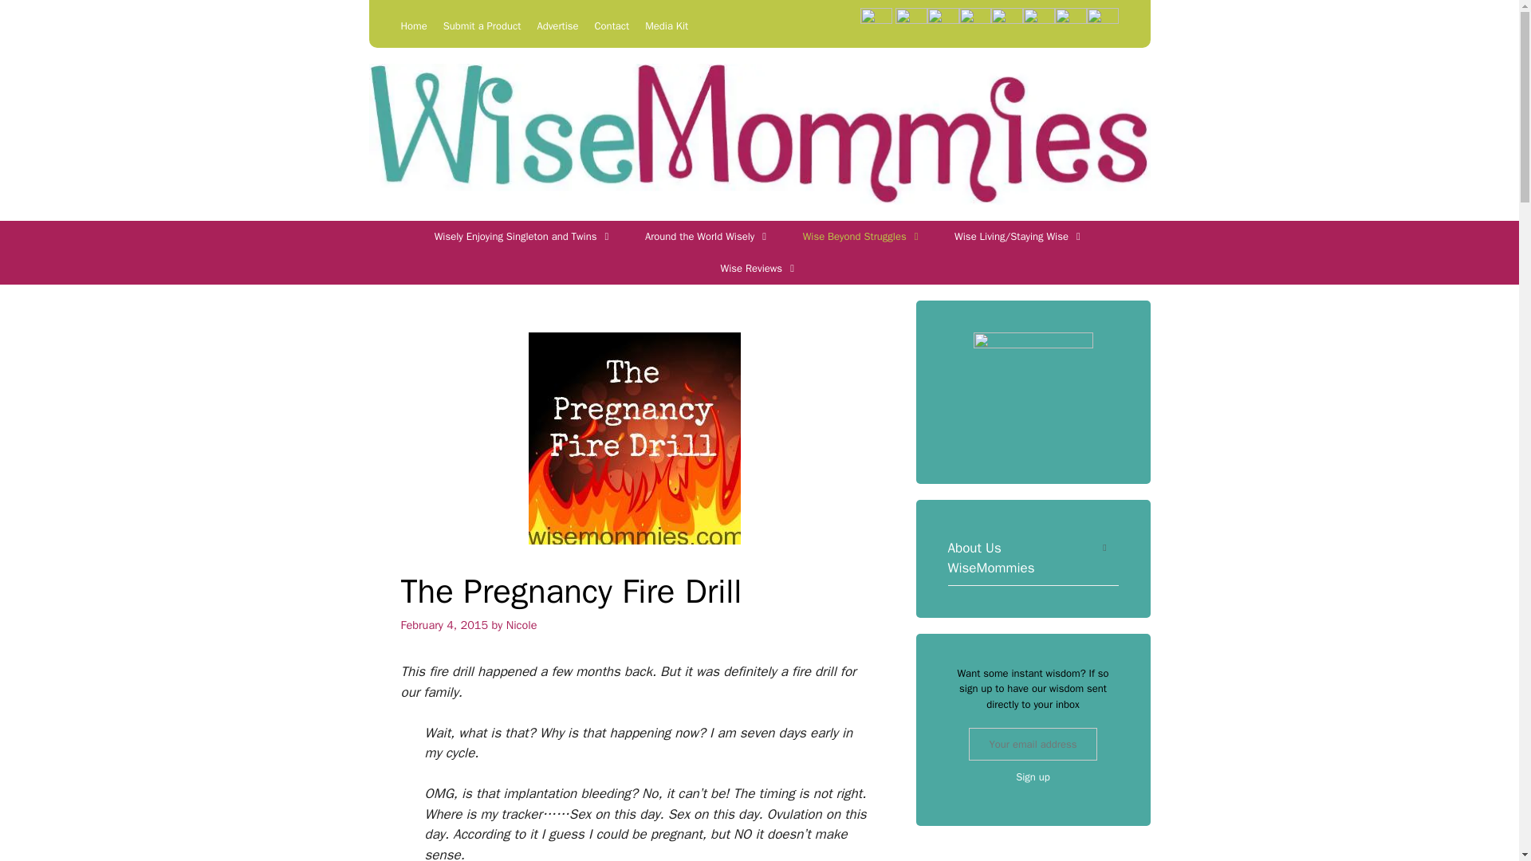  I want to click on Sign up, so click(1033, 776).